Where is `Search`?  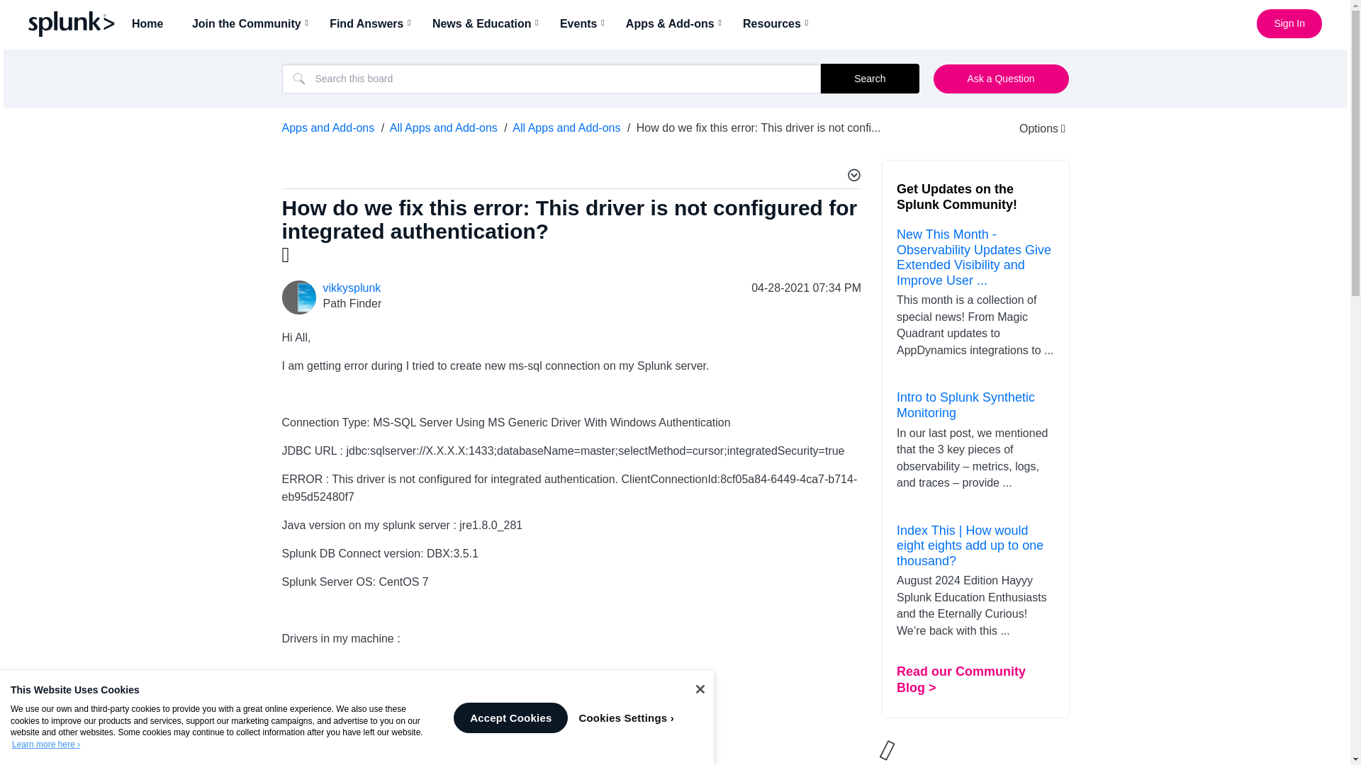 Search is located at coordinates (551, 78).